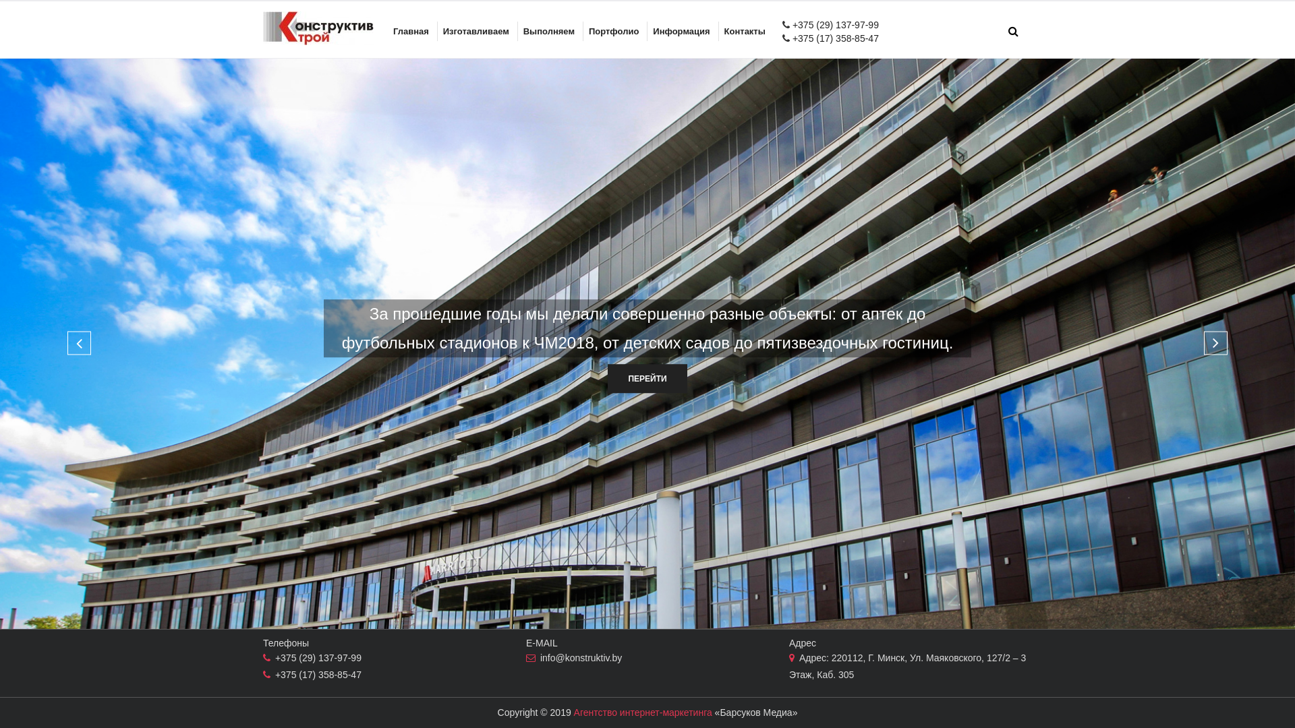 The height and width of the screenshot is (728, 1295). I want to click on info@konstruktiv.by, so click(581, 658).